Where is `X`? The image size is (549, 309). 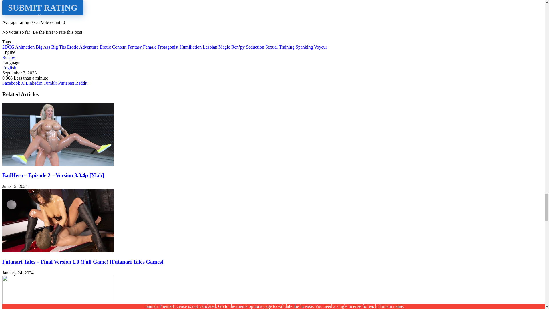 X is located at coordinates (23, 83).